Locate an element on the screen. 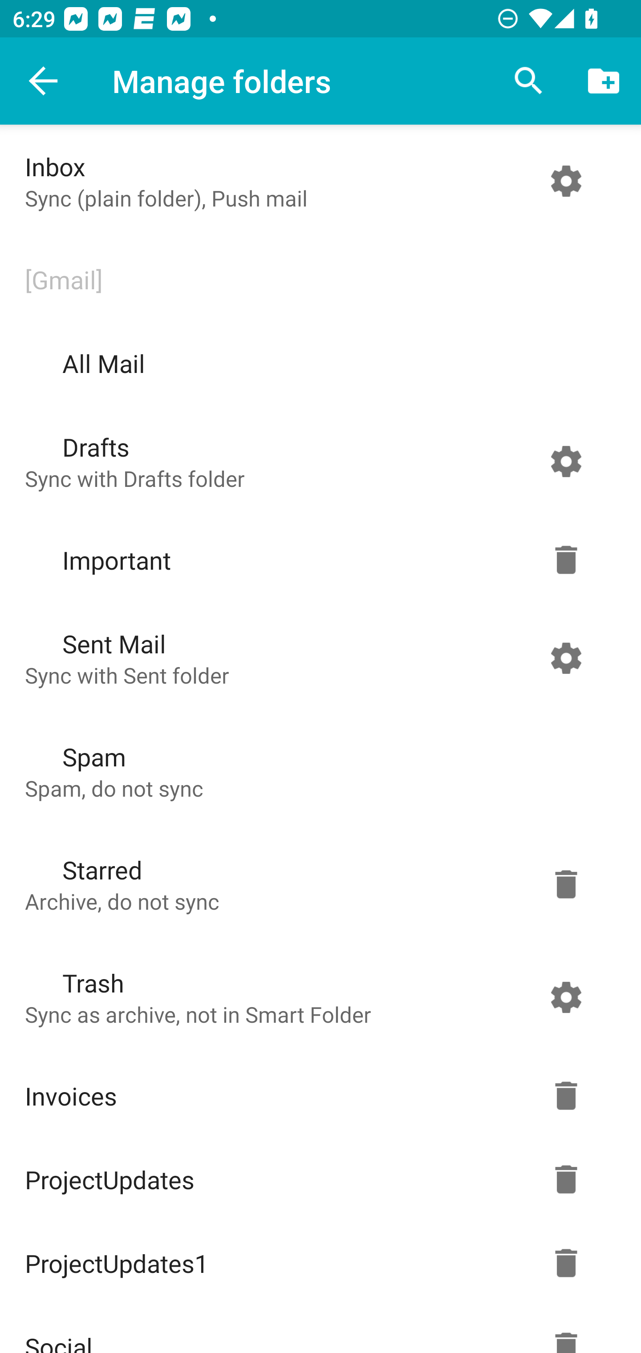 The height and width of the screenshot is (1353, 641). Important Folder settings is located at coordinates (317, 560).